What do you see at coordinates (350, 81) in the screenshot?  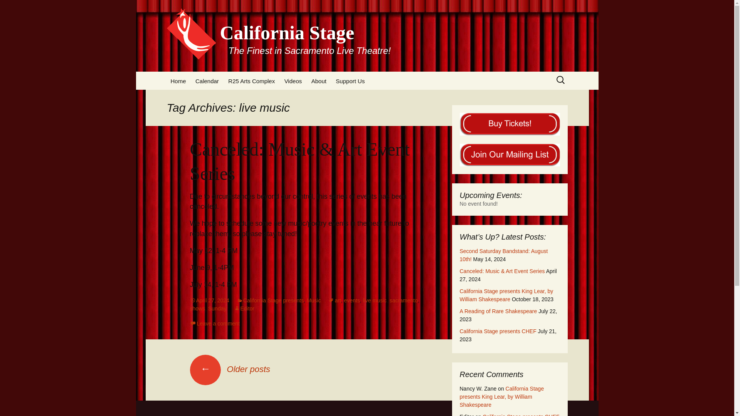 I see `Support Us` at bounding box center [350, 81].